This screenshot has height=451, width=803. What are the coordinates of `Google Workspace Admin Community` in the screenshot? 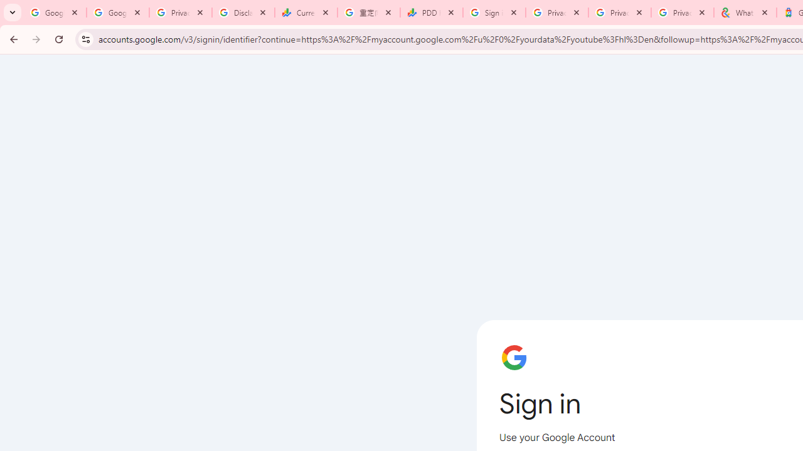 It's located at (55, 13).